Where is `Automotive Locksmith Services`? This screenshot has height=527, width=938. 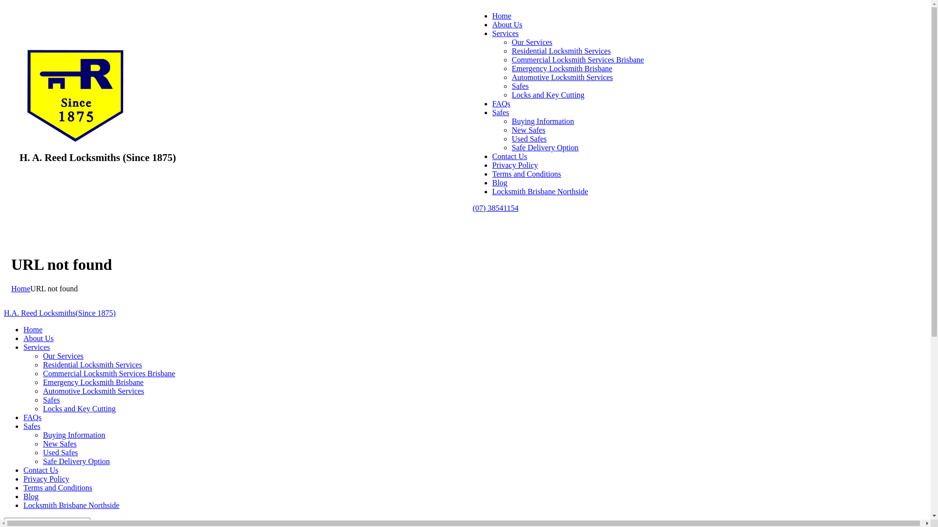
Automotive Locksmith Services is located at coordinates (563, 77).